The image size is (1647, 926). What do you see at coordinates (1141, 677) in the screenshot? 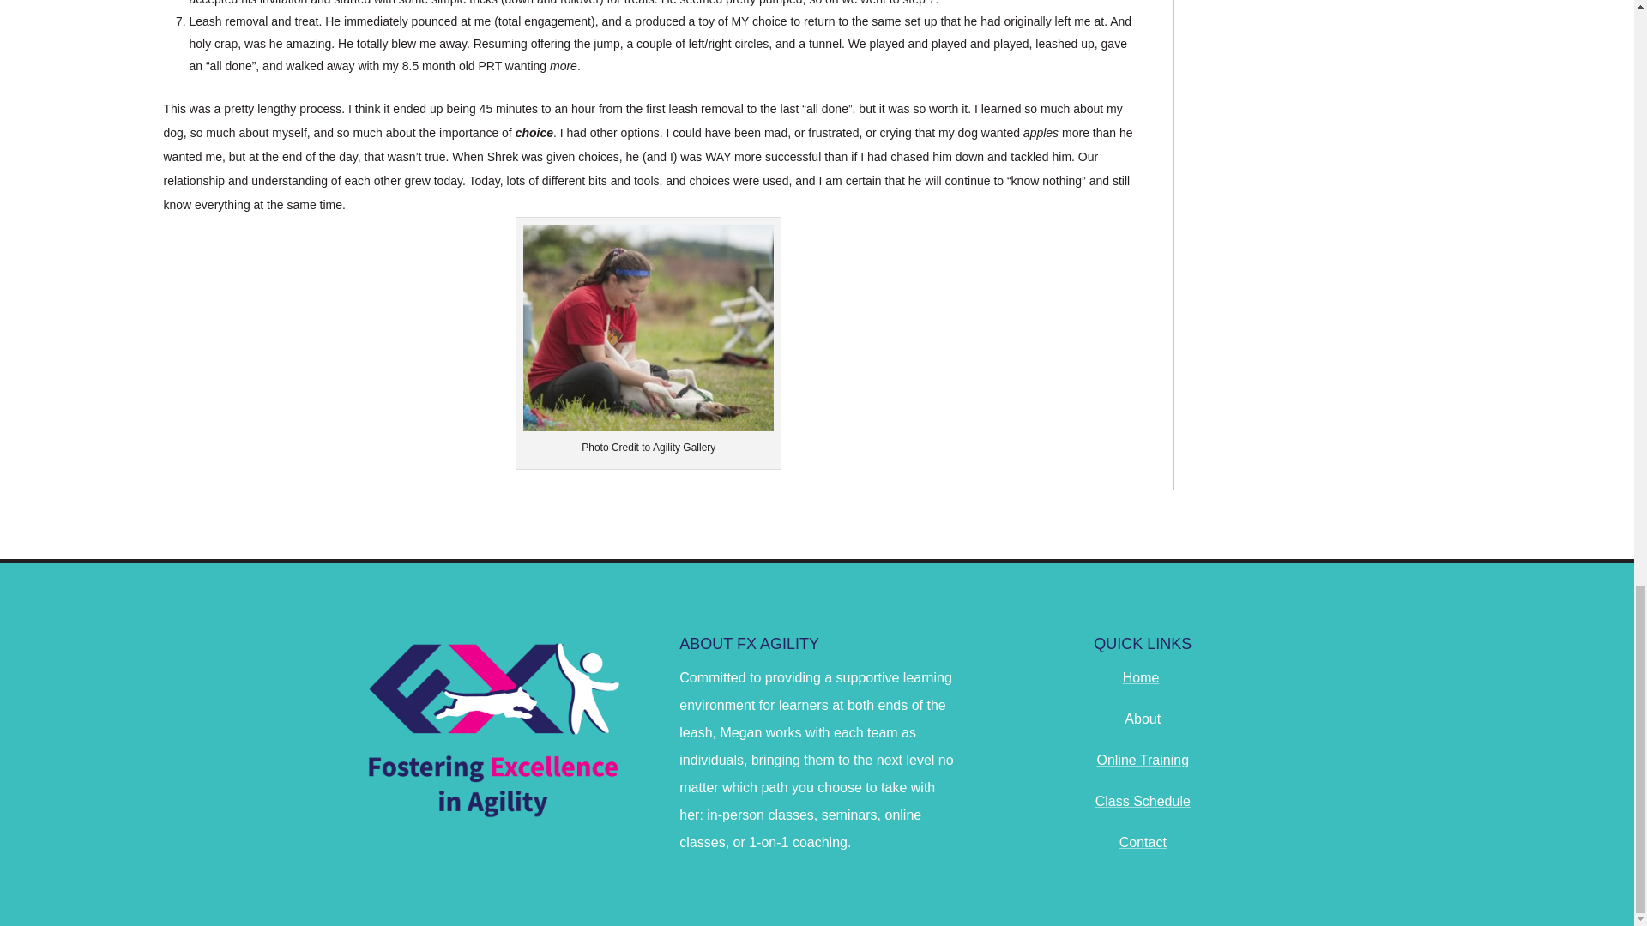
I see `Home` at bounding box center [1141, 677].